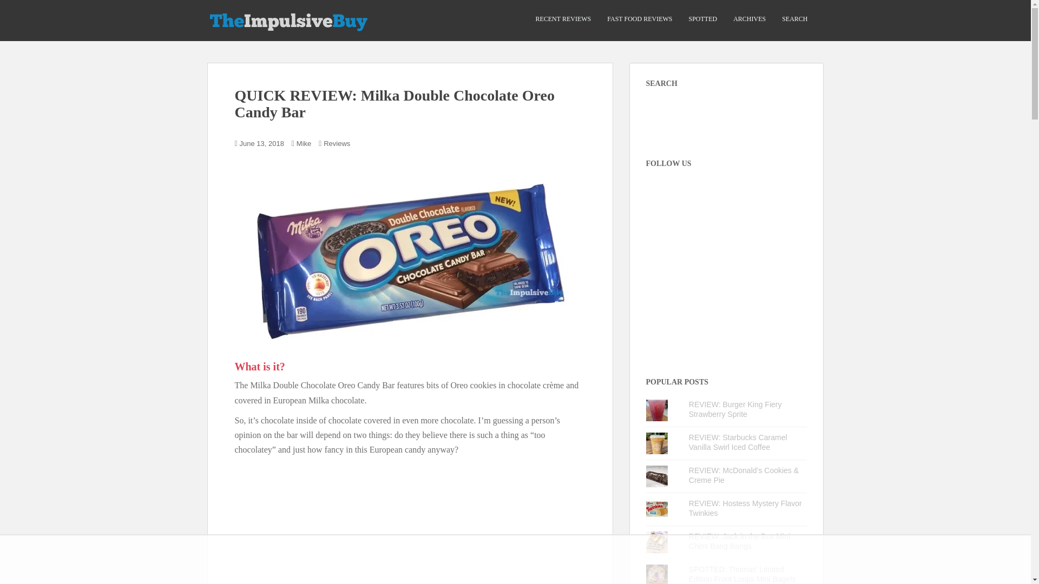  I want to click on YouTube, so click(732, 190).